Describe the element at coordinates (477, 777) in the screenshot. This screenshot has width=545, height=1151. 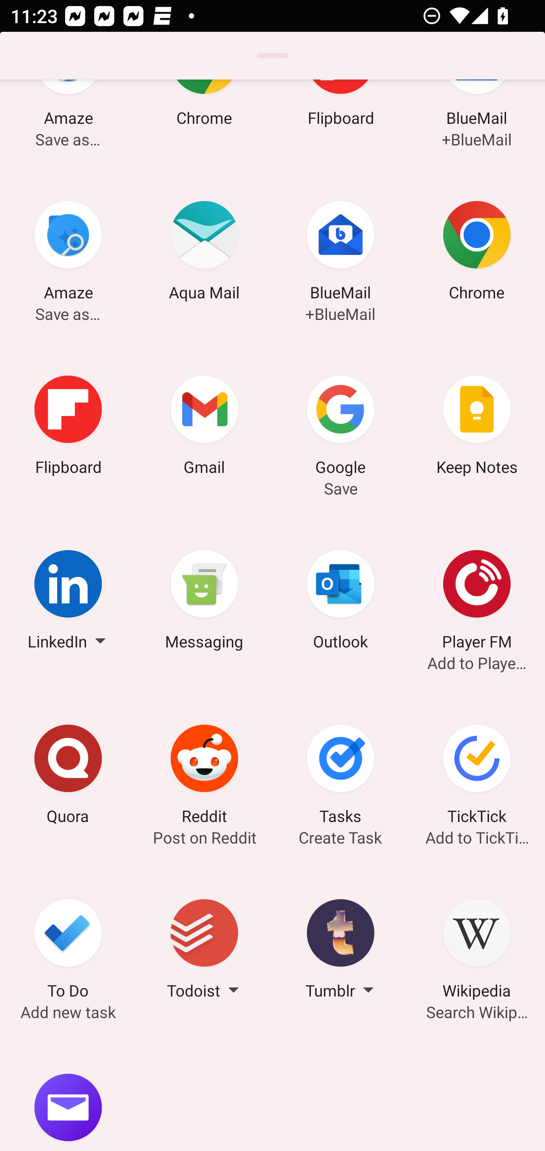
I see `TickTick Add to TickTick` at that location.